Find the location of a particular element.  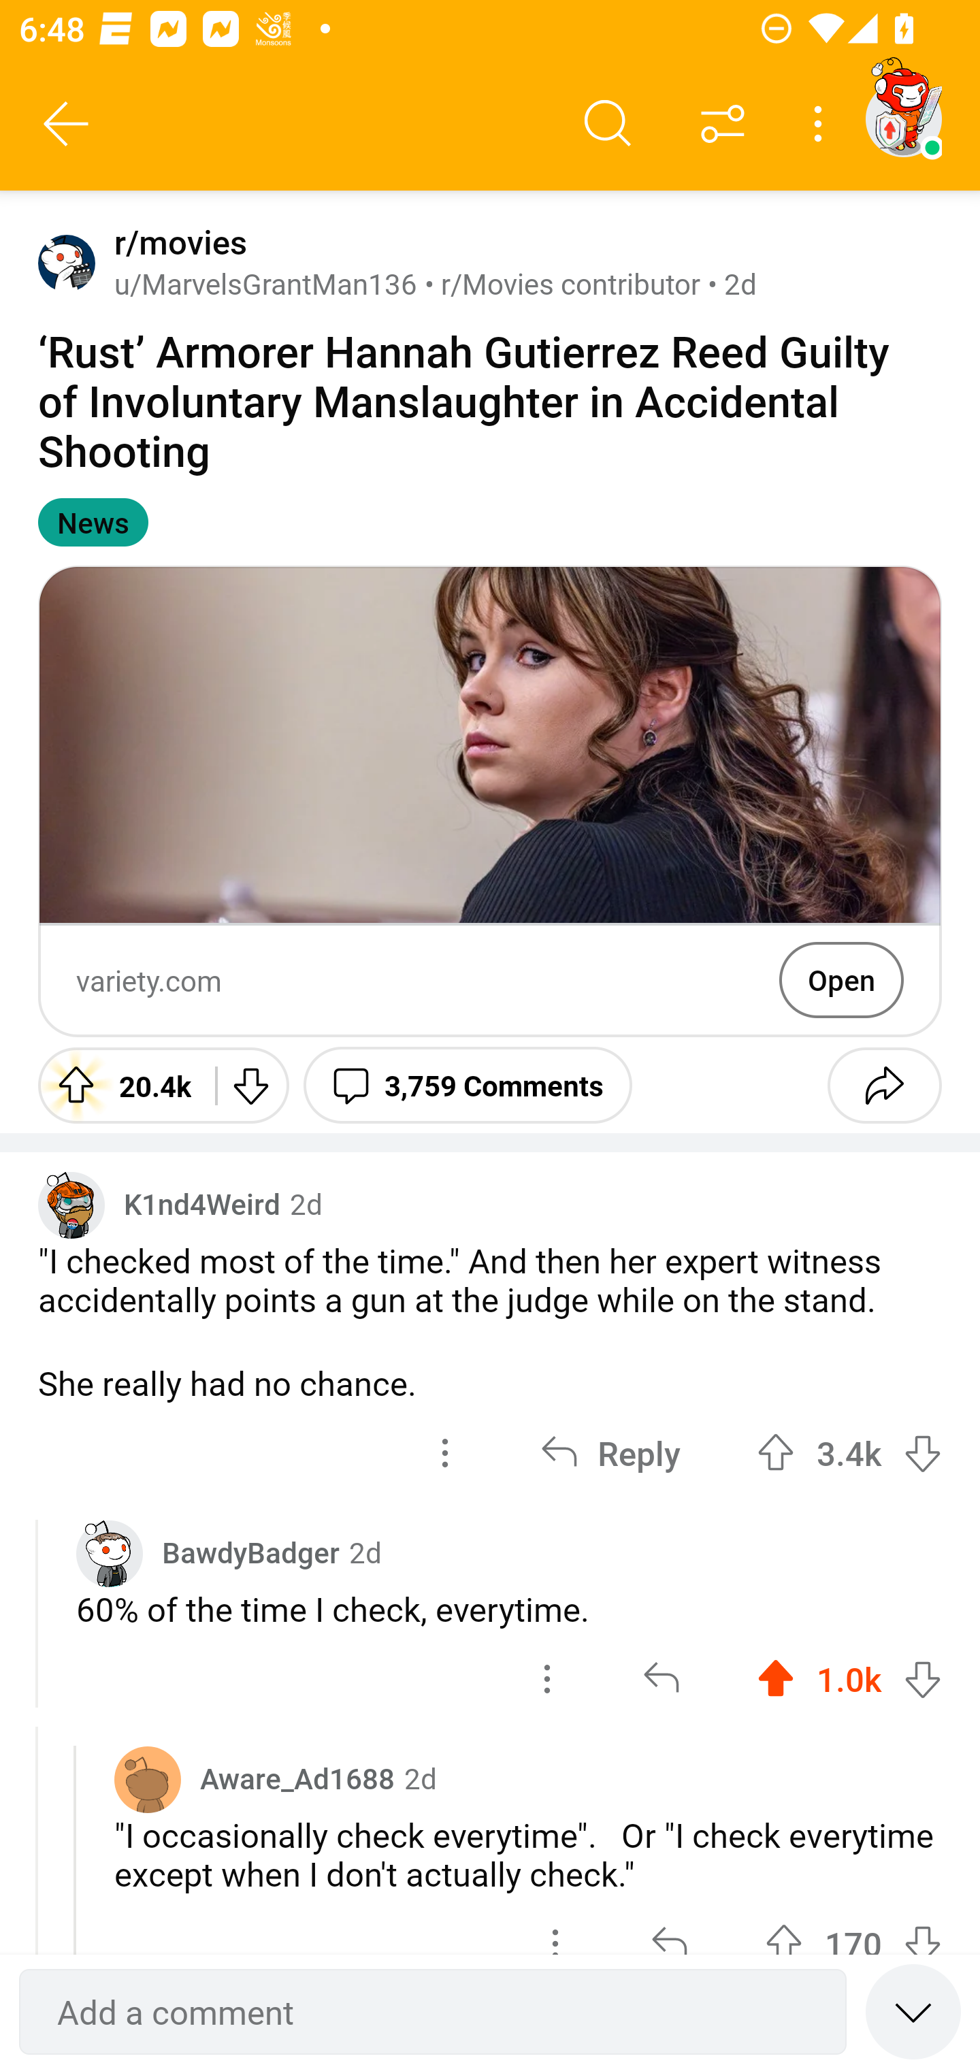

Back is located at coordinates (67, 124).